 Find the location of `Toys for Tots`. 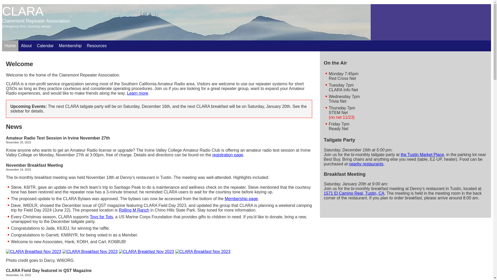

Toys for Tots is located at coordinates (101, 217).